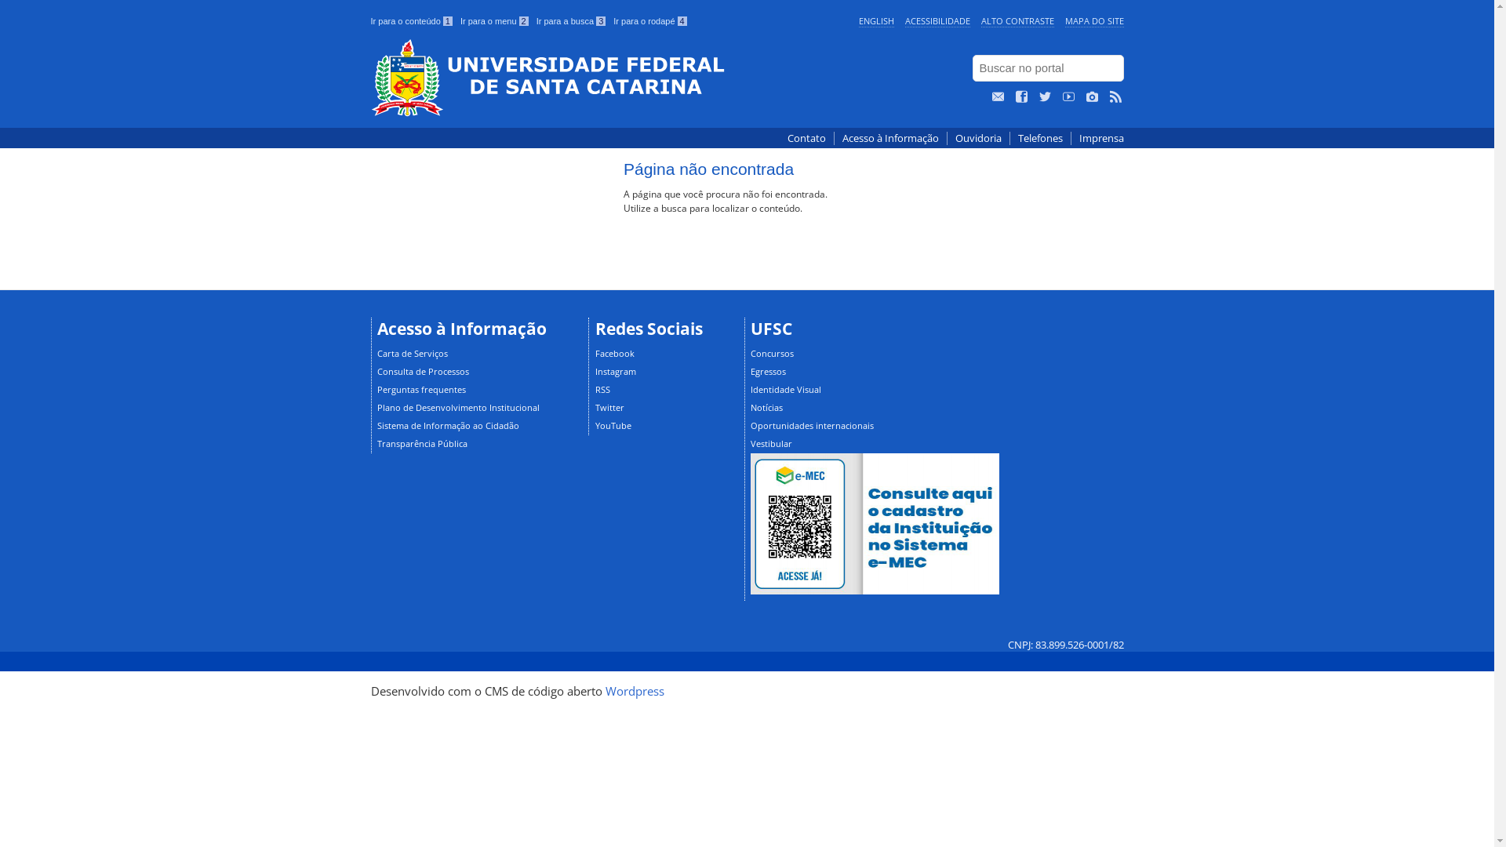  I want to click on Oportunidades internacionais, so click(813, 425).